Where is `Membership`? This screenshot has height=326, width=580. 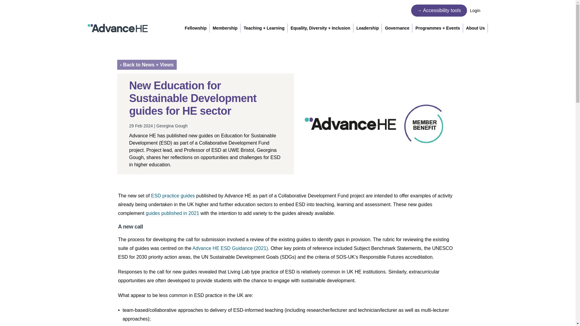 Membership is located at coordinates (225, 28).